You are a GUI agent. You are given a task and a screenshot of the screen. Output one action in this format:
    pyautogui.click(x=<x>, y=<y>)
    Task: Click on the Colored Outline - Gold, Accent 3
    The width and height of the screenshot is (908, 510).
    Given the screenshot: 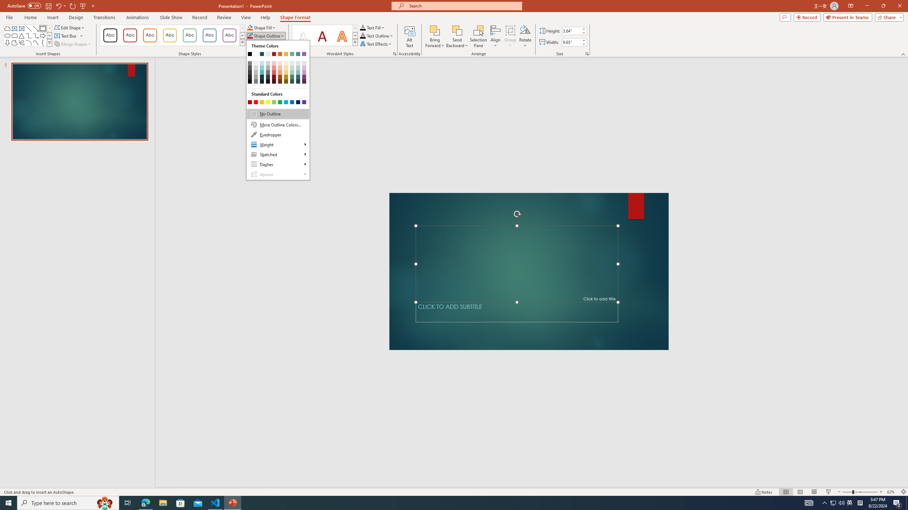 What is the action you would take?
    pyautogui.click(x=170, y=35)
    